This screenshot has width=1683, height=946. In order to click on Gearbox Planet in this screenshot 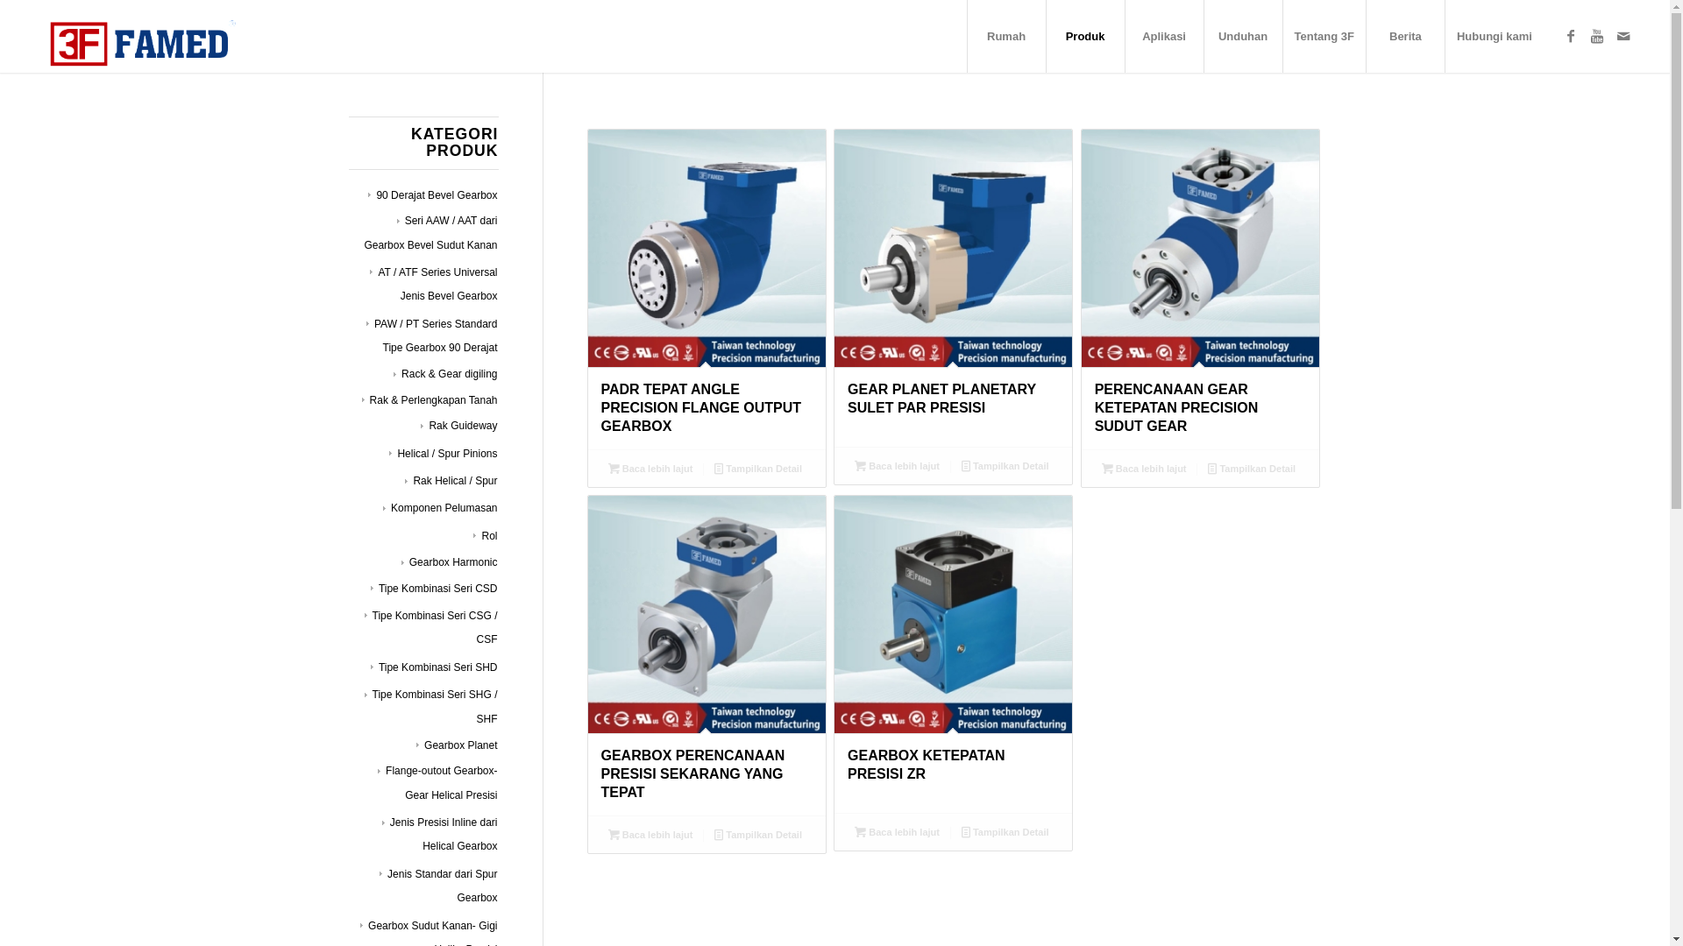, I will do `click(457, 745)`.